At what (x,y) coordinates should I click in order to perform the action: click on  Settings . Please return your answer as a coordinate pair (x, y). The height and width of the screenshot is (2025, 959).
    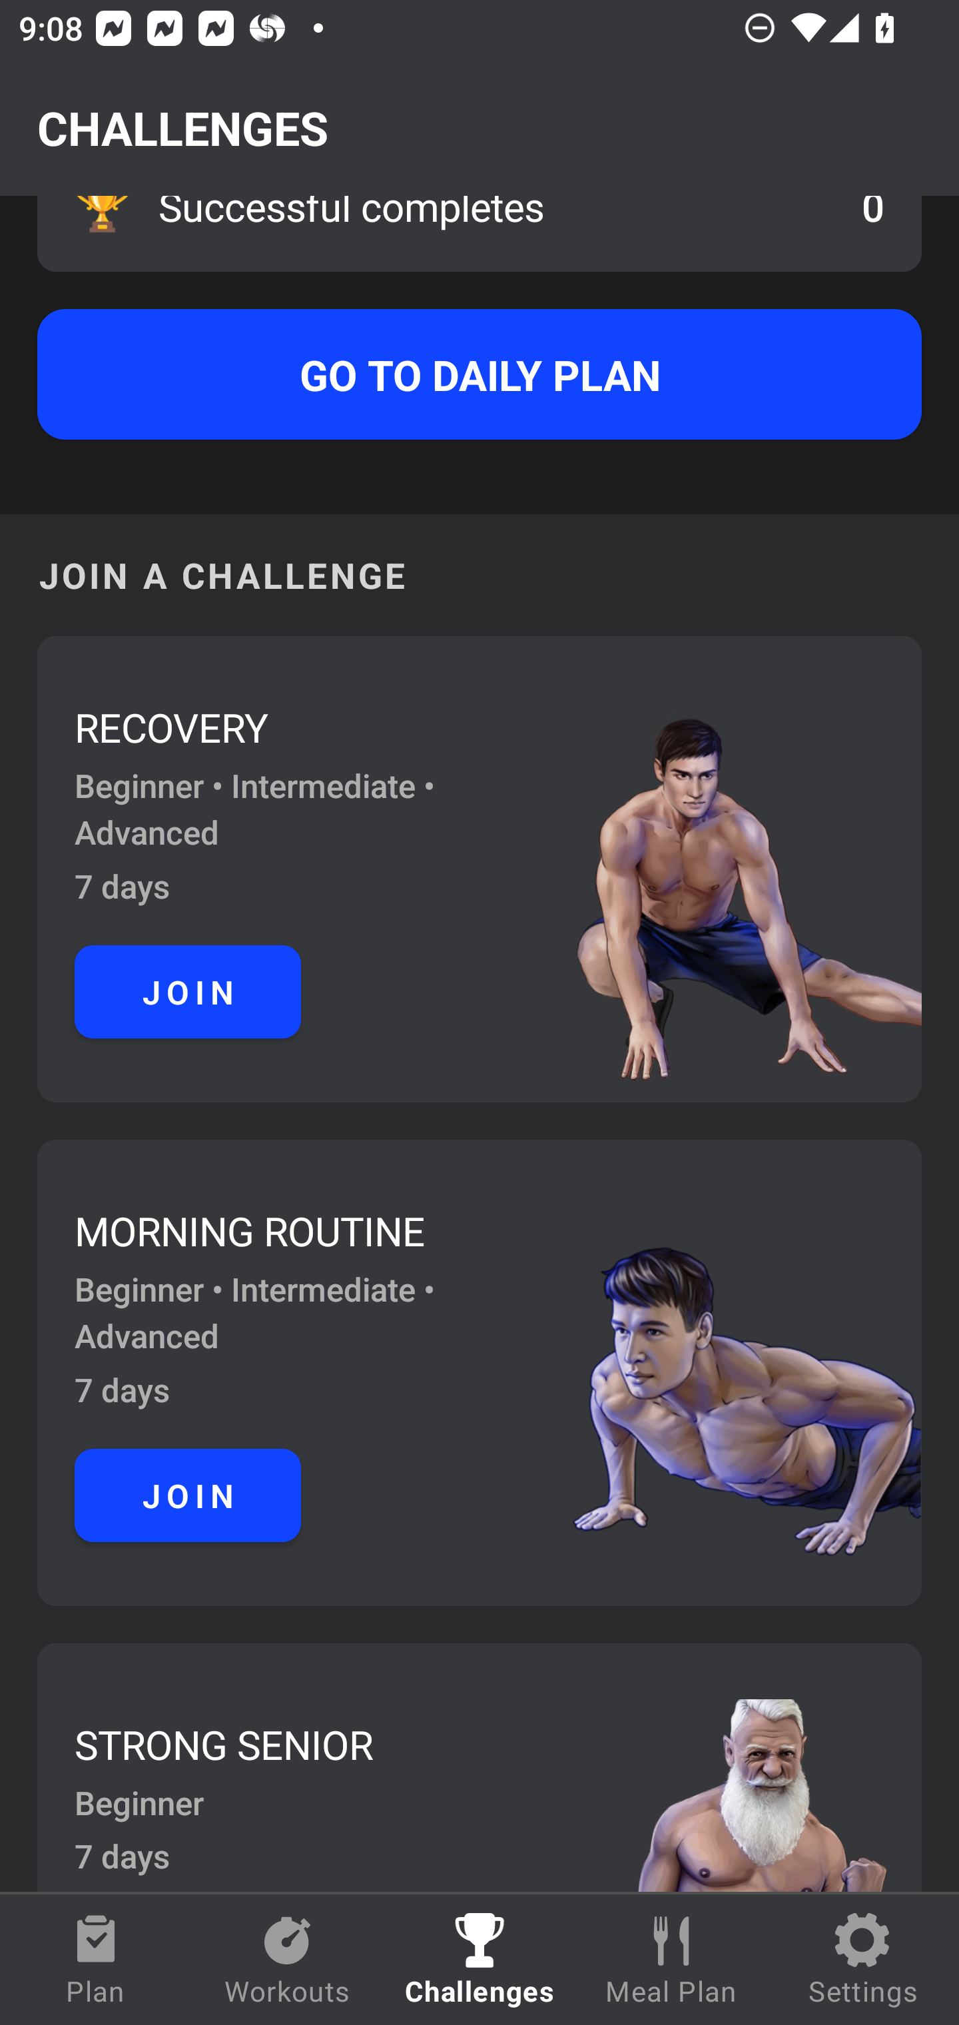
    Looking at the image, I should click on (863, 1960).